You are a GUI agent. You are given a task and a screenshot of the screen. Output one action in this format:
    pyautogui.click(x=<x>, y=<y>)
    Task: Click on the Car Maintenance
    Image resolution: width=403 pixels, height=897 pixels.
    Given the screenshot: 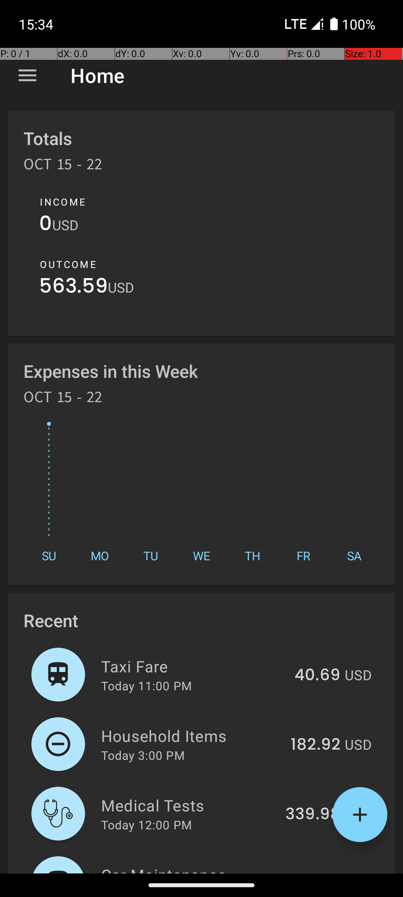 What is the action you would take?
    pyautogui.click(x=191, y=869)
    